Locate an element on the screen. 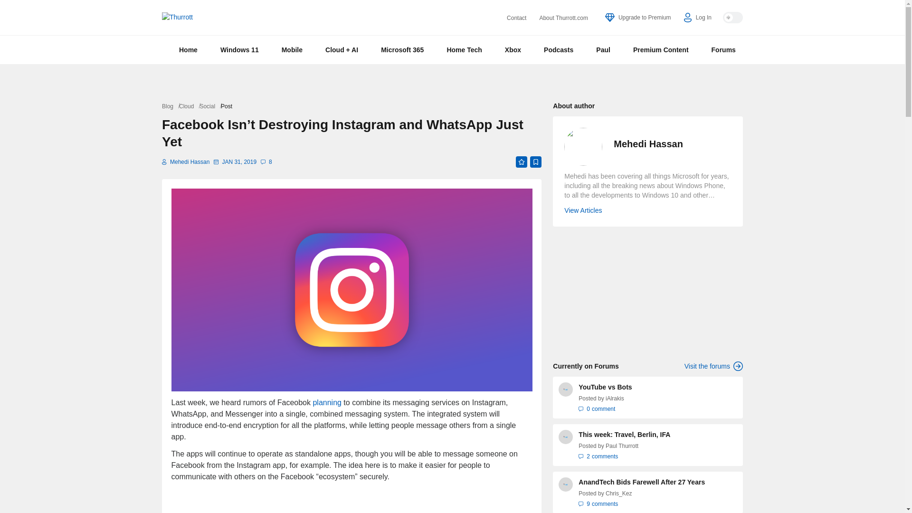  Home Tech is located at coordinates (464, 49).